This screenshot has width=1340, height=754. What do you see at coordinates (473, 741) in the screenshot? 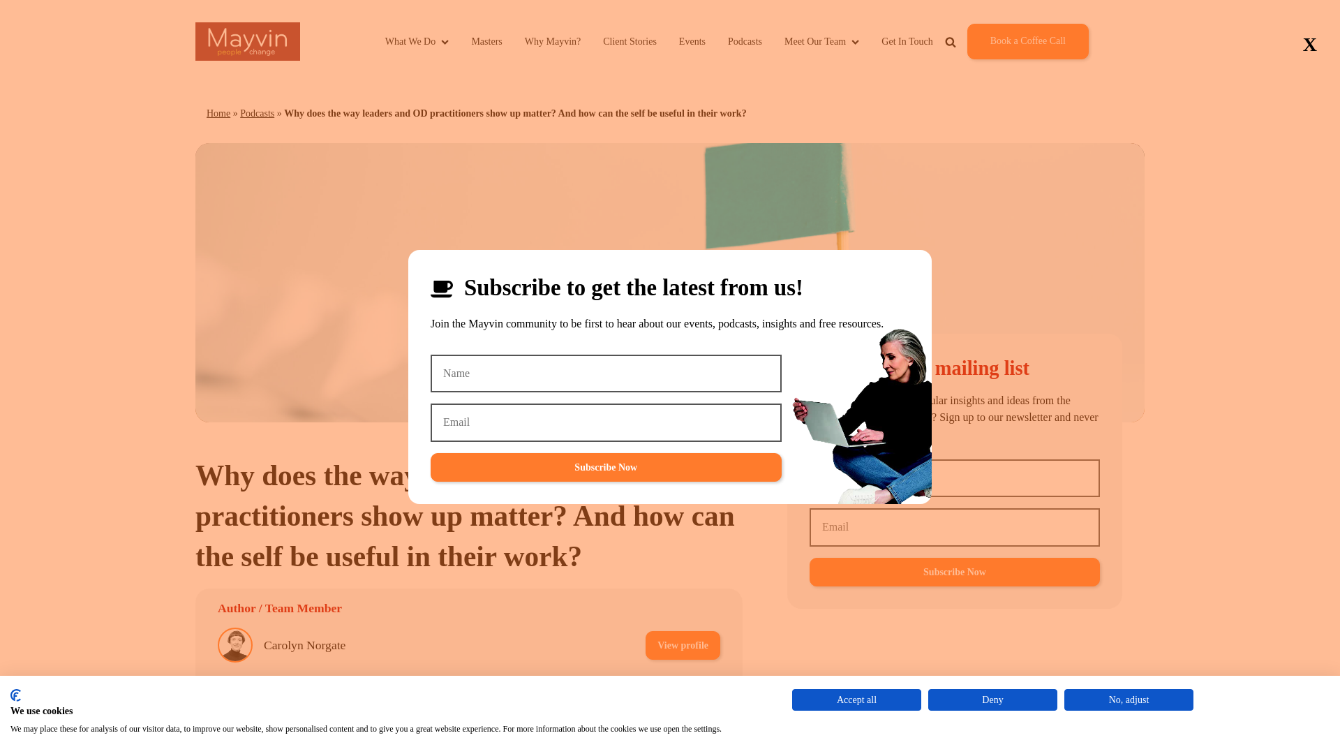
I see `Organisation Development` at bounding box center [473, 741].